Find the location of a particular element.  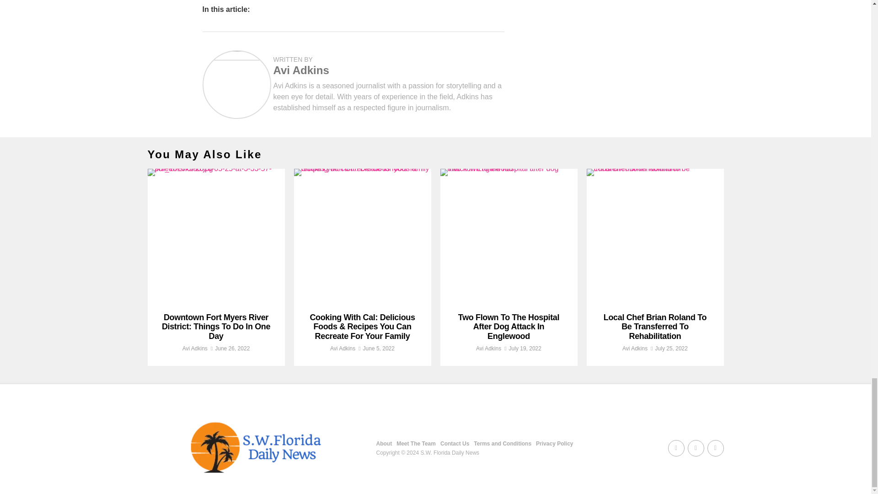

Posts by Avi Adkins is located at coordinates (195, 348).